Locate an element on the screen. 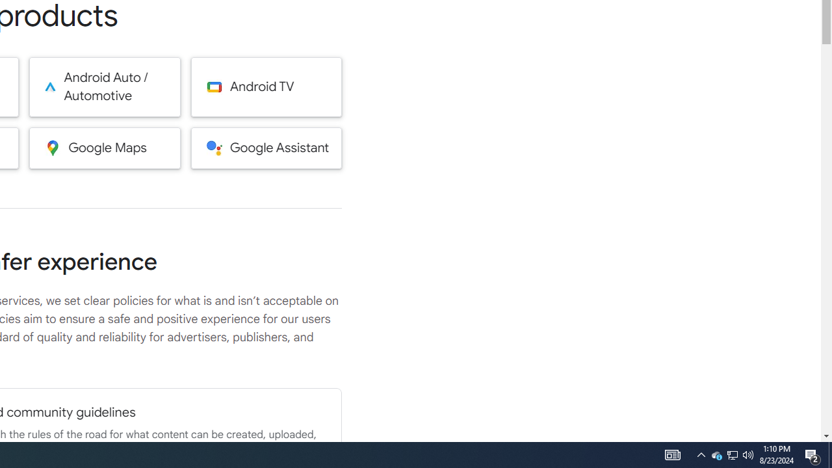 This screenshot has height=468, width=832. Google Assistant is located at coordinates (266, 148).